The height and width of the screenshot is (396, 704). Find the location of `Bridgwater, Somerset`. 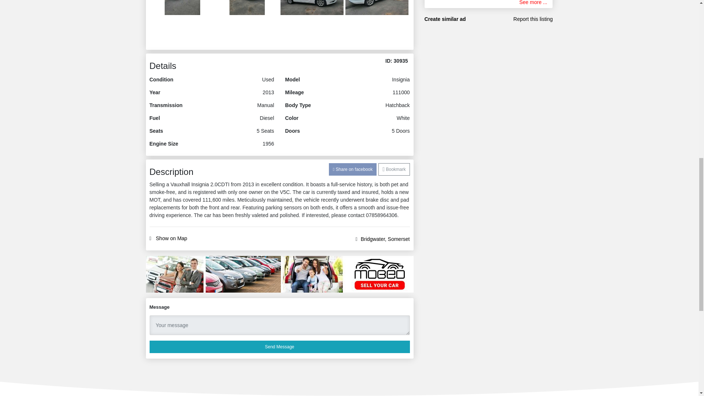

Bridgwater, Somerset is located at coordinates (385, 239).